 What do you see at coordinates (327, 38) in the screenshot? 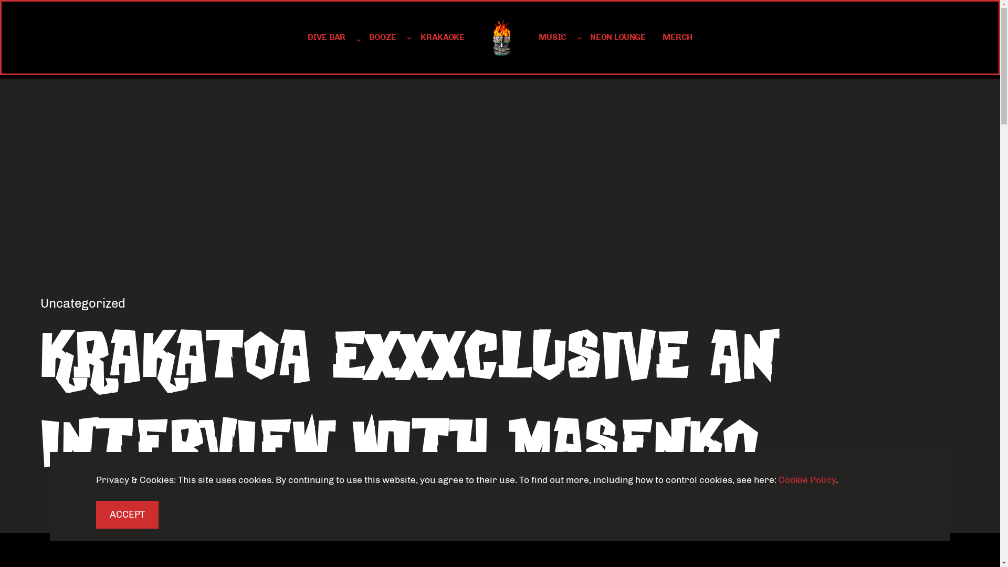
I see `DIVE BAR` at bounding box center [327, 38].